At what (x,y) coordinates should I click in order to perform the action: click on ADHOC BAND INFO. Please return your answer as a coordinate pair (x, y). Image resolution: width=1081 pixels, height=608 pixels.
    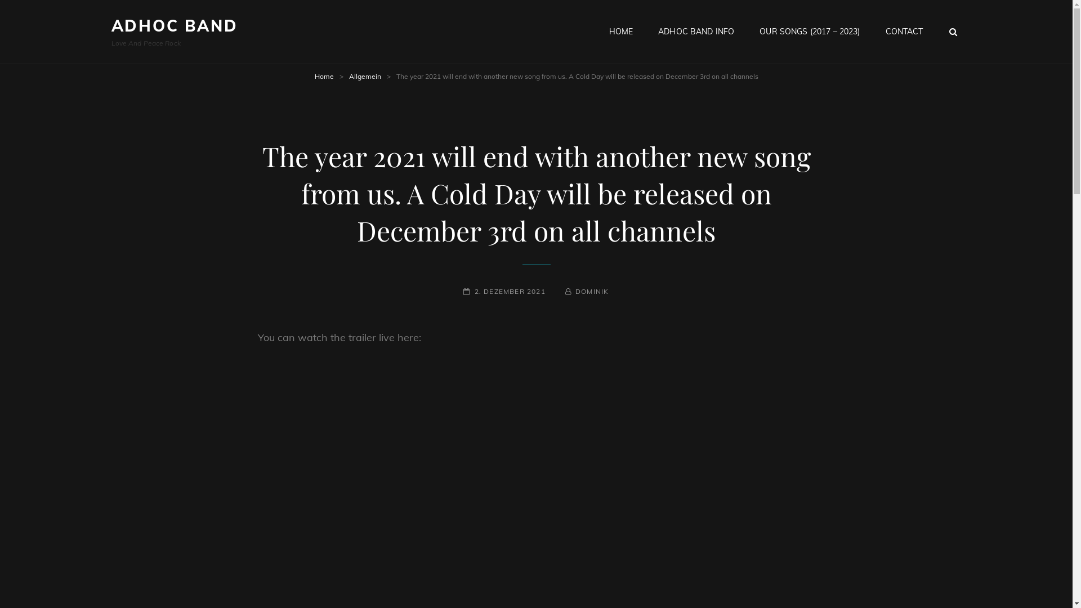
    Looking at the image, I should click on (696, 32).